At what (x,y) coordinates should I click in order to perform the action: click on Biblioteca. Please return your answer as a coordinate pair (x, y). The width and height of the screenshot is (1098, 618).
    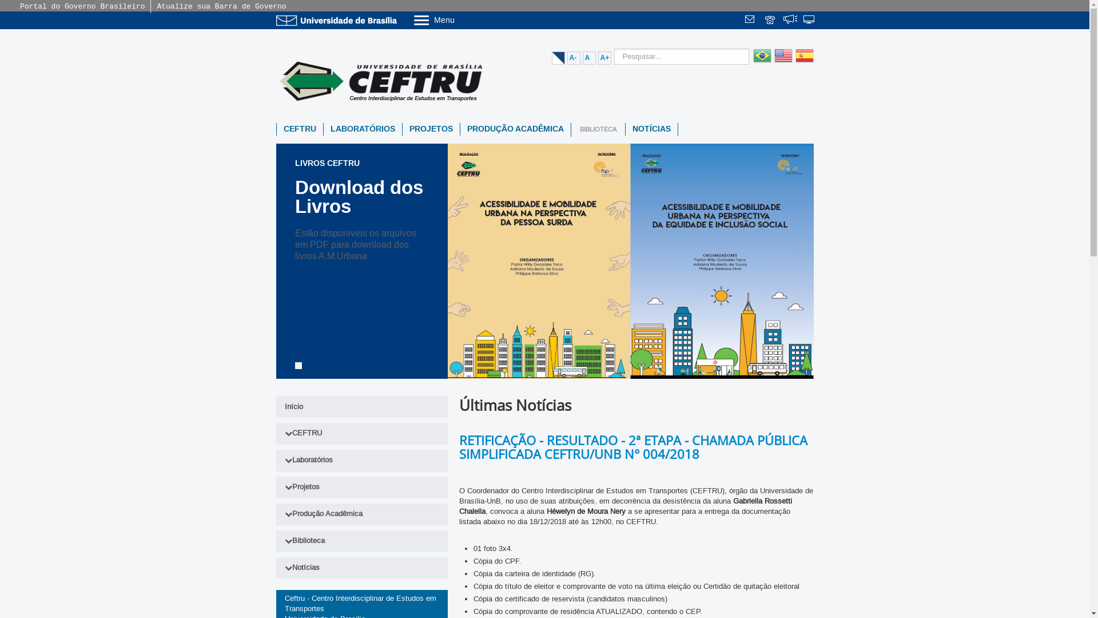
    Looking at the image, I should click on (361, 541).